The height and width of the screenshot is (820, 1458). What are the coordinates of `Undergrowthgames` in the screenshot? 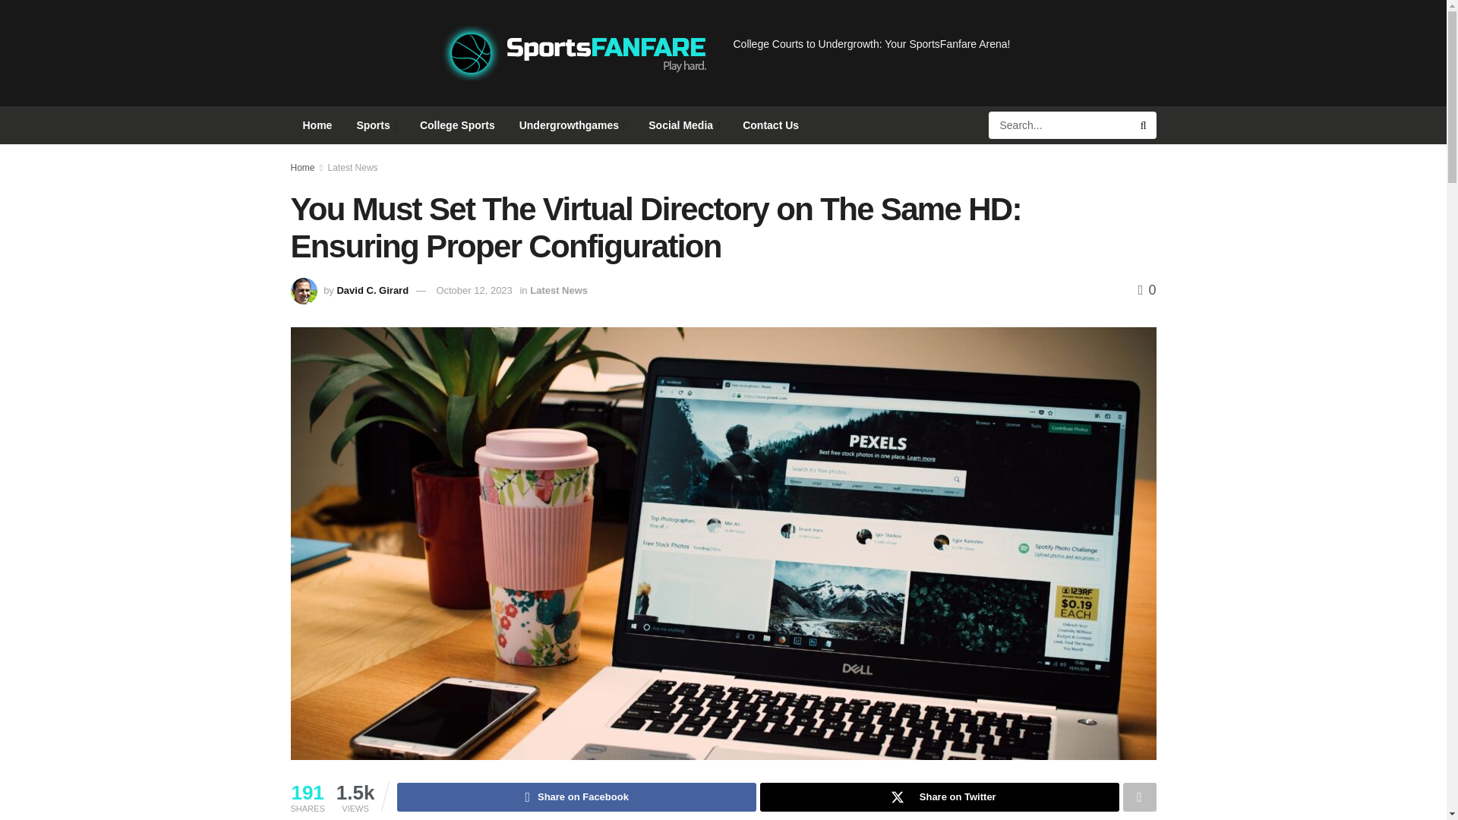 It's located at (573, 125).